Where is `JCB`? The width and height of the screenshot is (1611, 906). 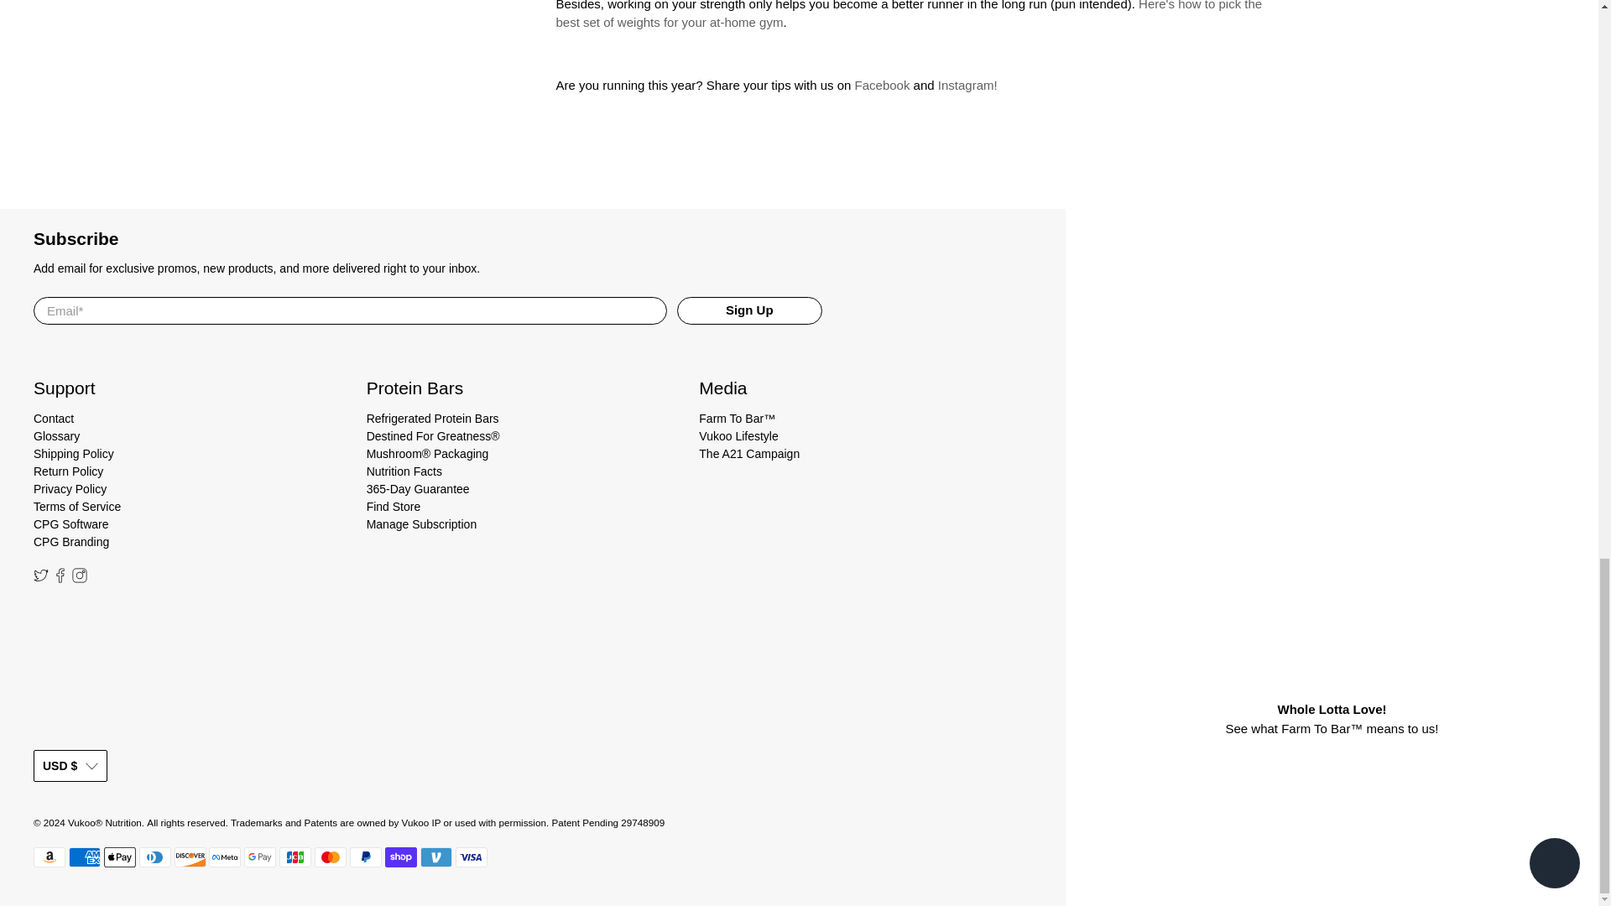 JCB is located at coordinates (295, 857).